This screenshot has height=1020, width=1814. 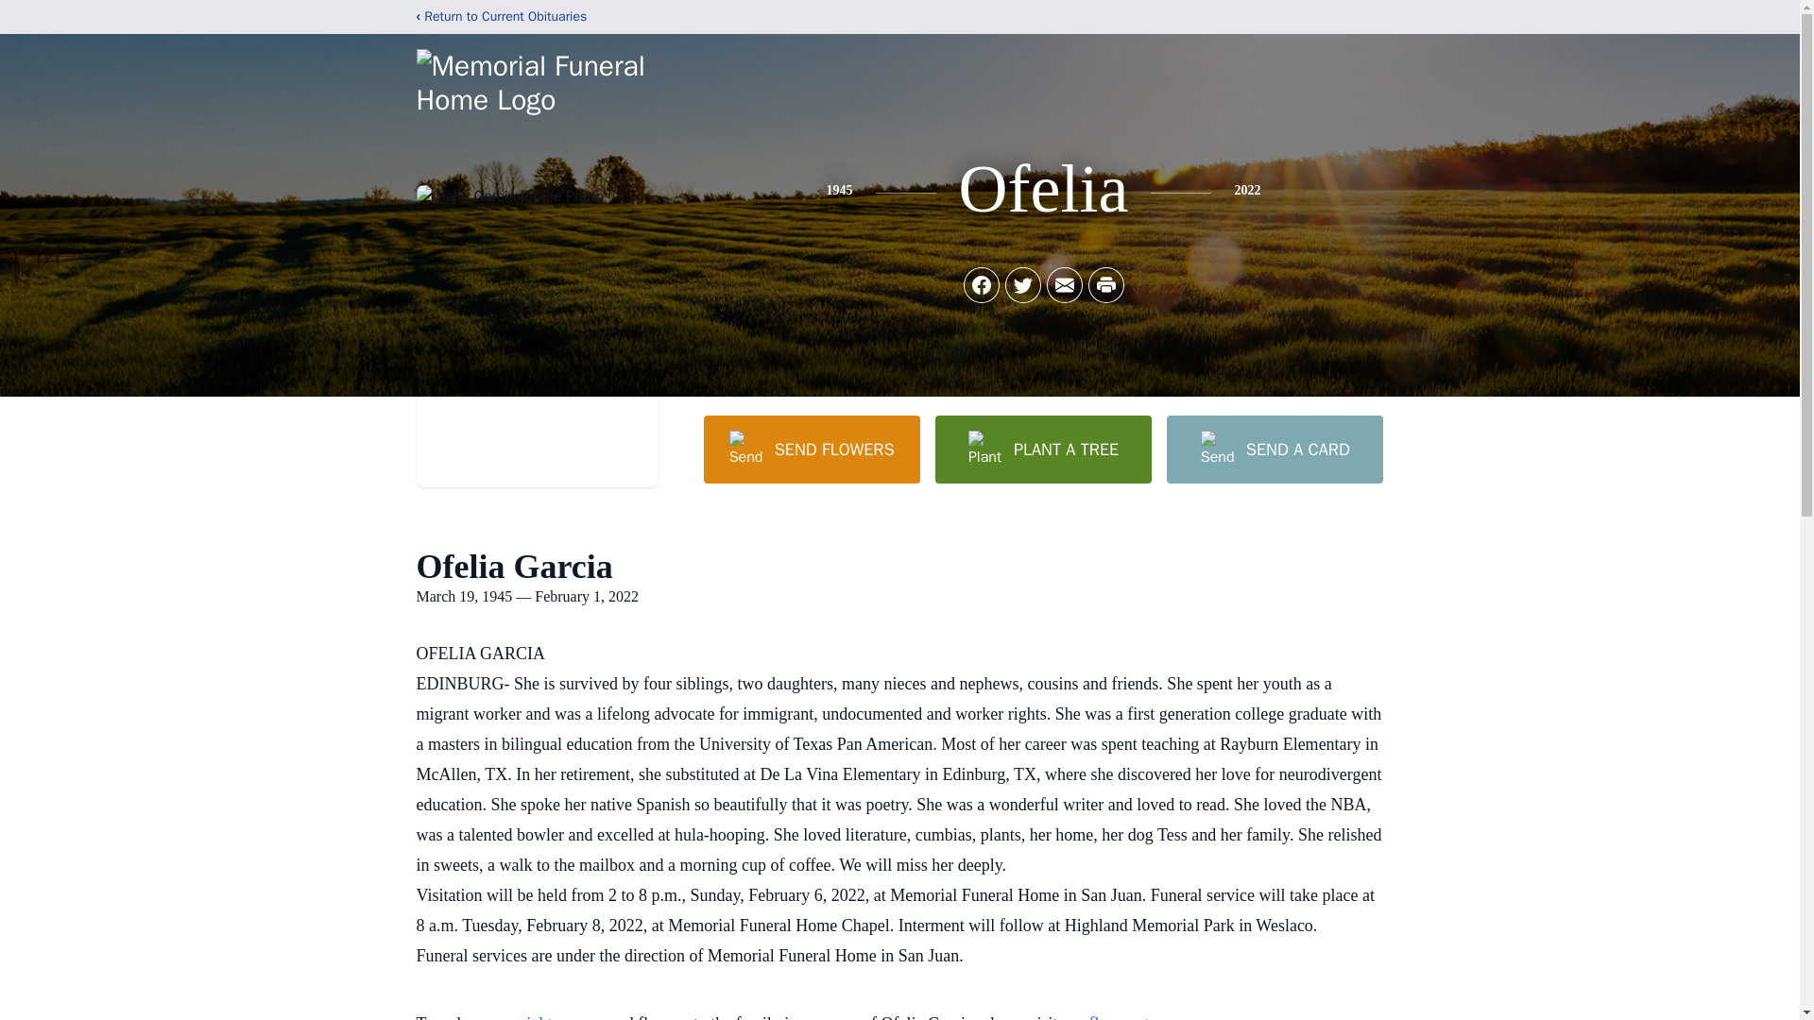 I want to click on SEND FLOWERS, so click(x=811, y=449).